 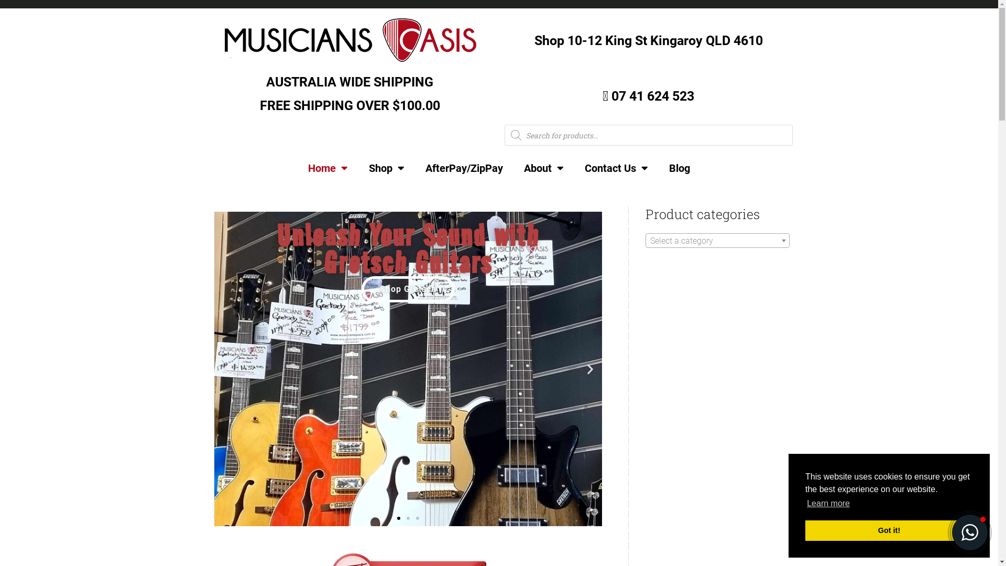 I want to click on About, so click(x=544, y=168).